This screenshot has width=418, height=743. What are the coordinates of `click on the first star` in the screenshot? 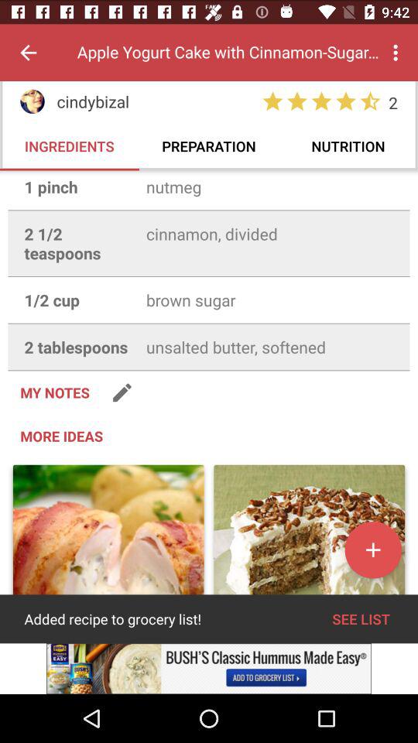 It's located at (272, 101).